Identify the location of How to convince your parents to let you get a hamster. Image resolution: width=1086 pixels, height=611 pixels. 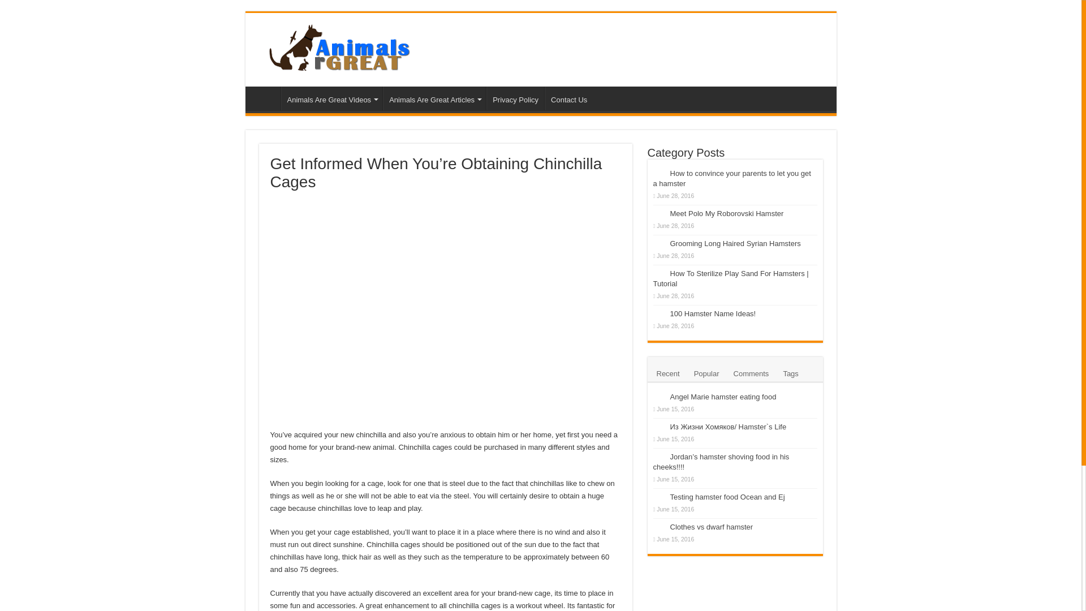
(731, 178).